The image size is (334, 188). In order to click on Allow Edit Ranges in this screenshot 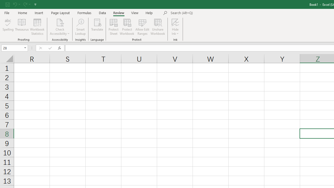, I will do `click(142, 27)`.